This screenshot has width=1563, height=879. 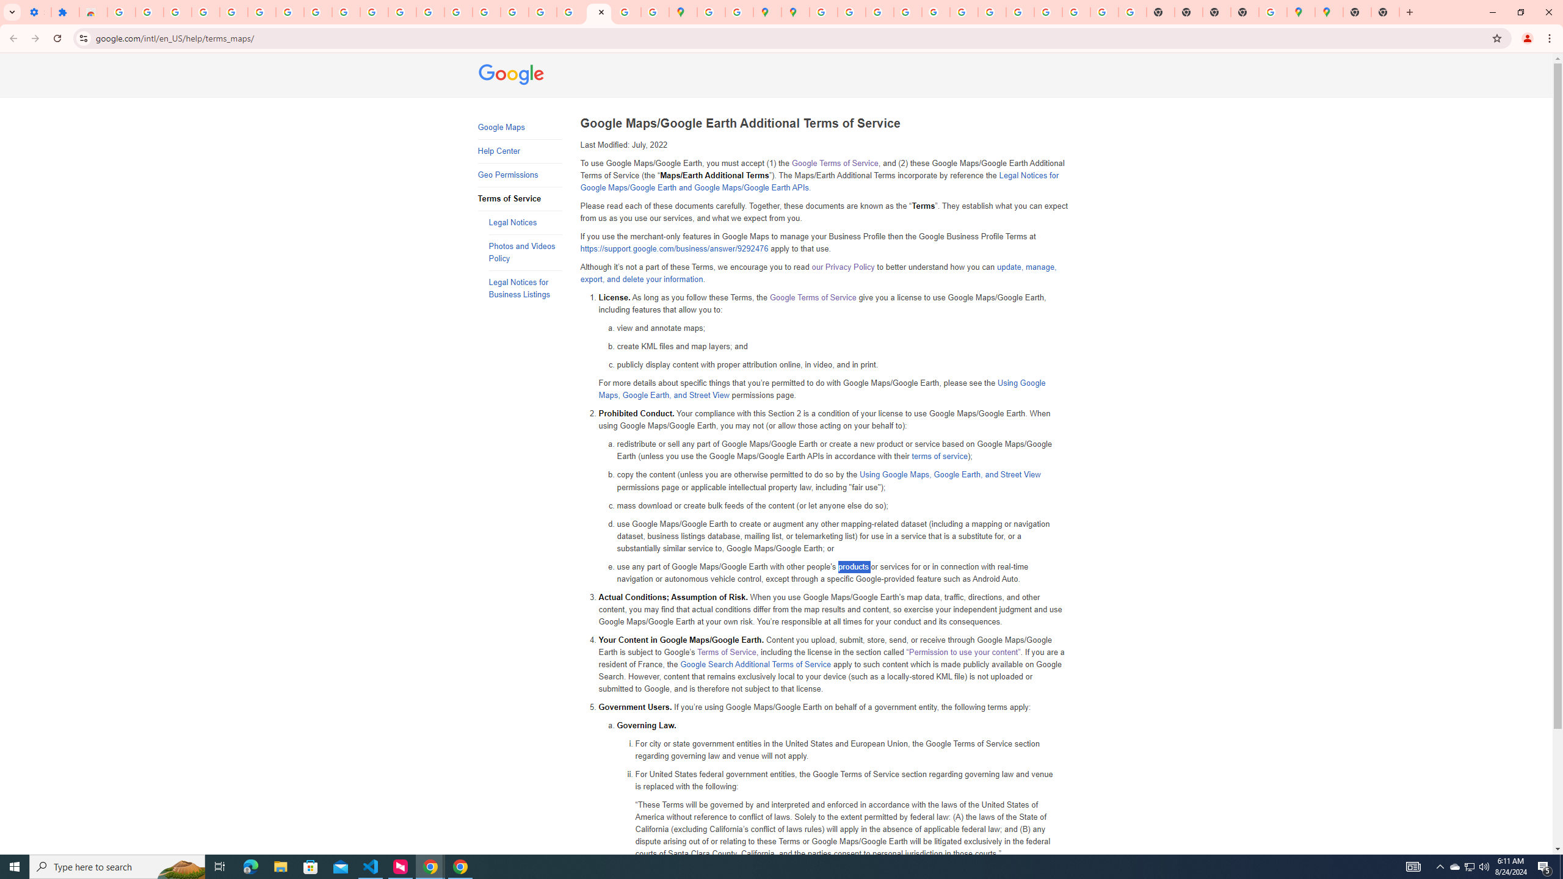 I want to click on Terms of Service, so click(x=727, y=651).